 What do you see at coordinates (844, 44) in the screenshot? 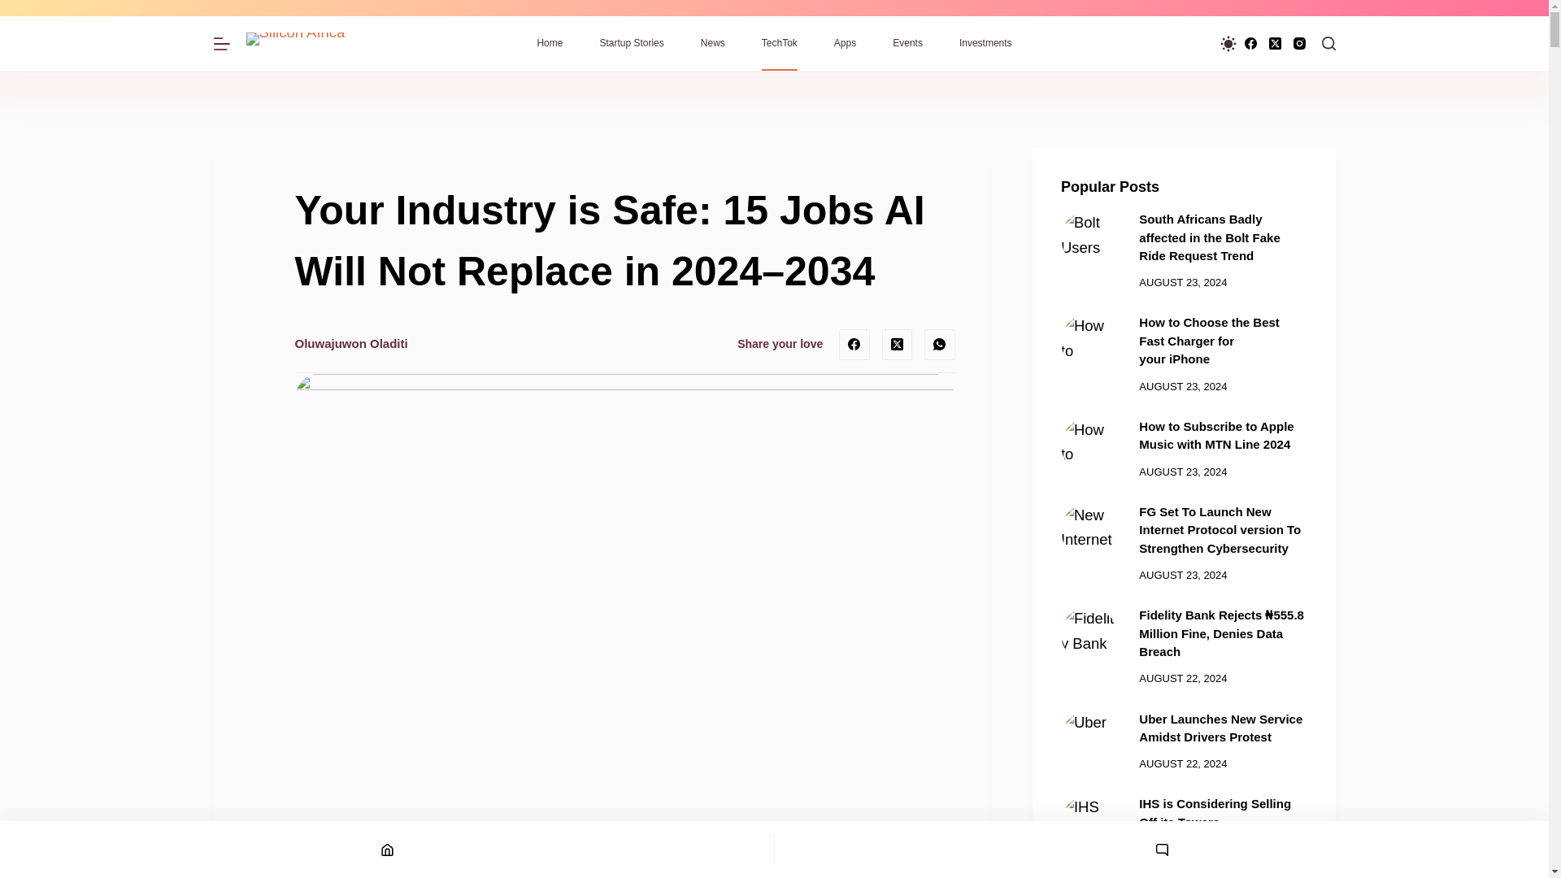
I see `Apps` at bounding box center [844, 44].